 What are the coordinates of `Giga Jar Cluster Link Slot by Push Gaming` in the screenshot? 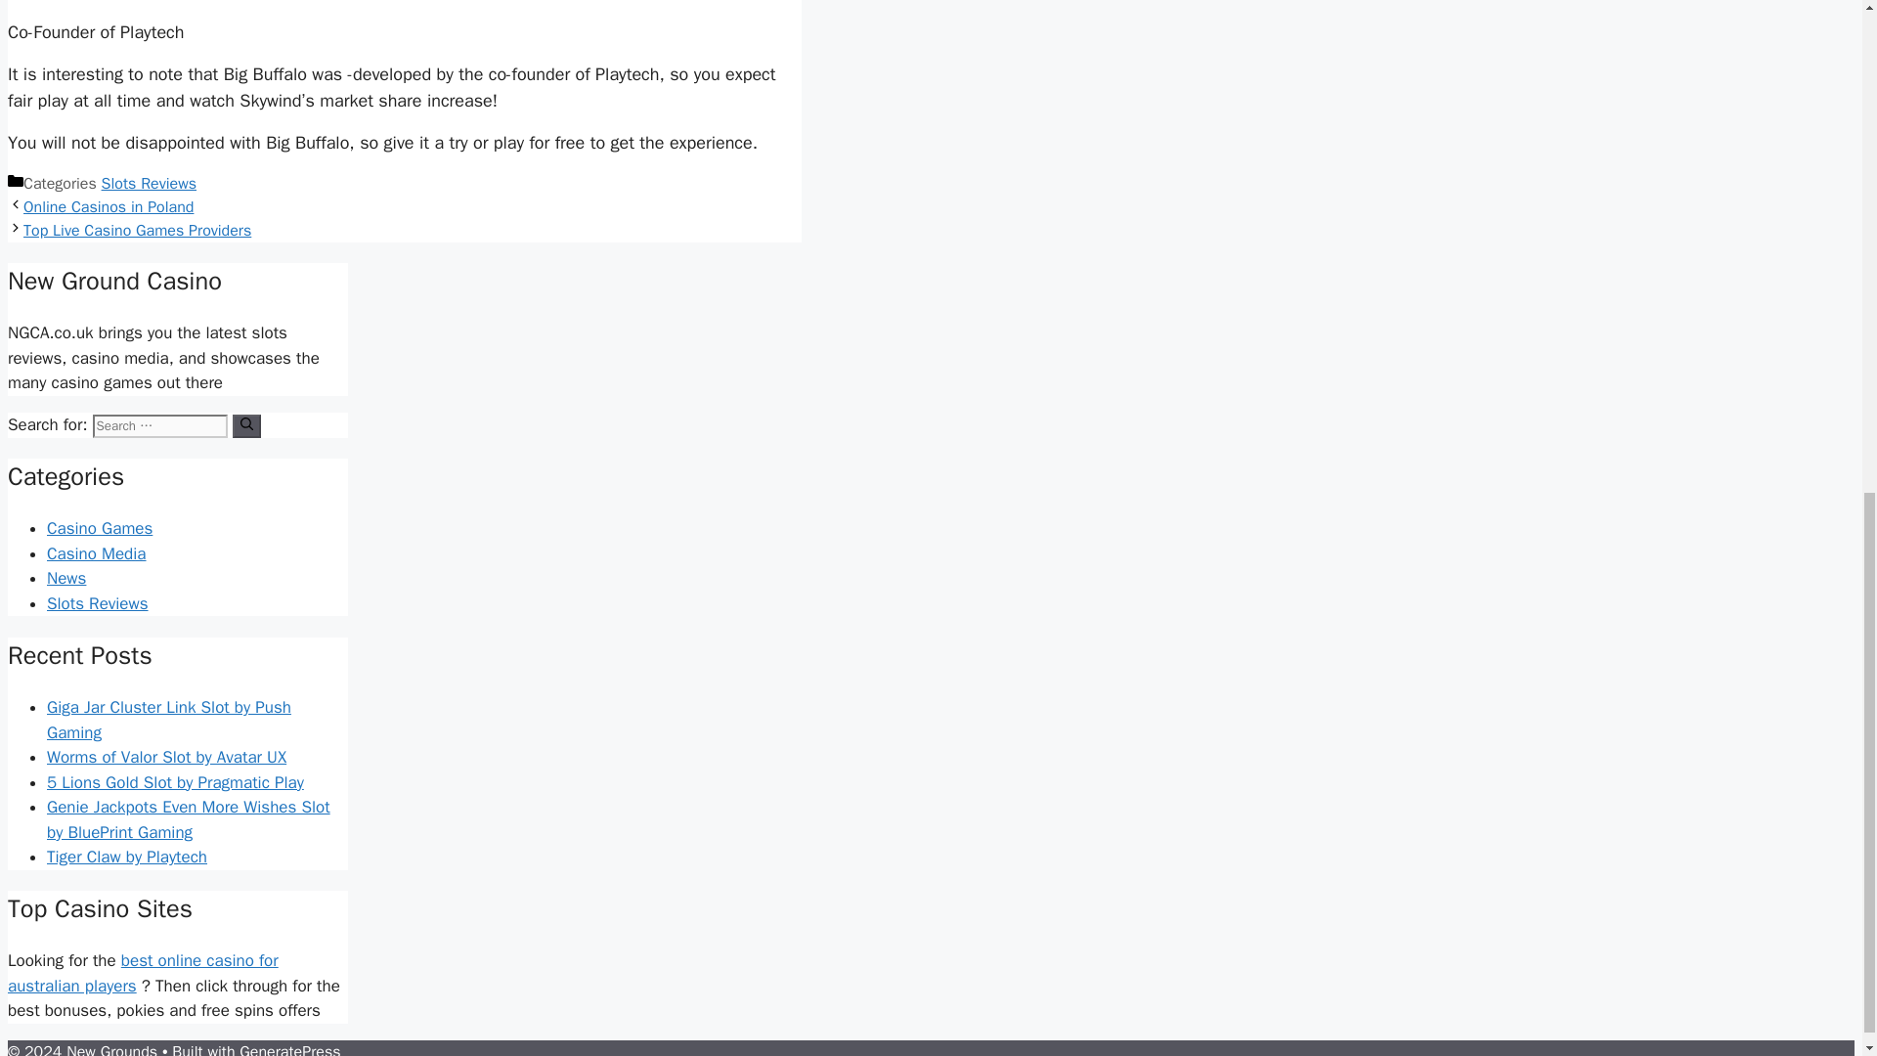 It's located at (168, 720).